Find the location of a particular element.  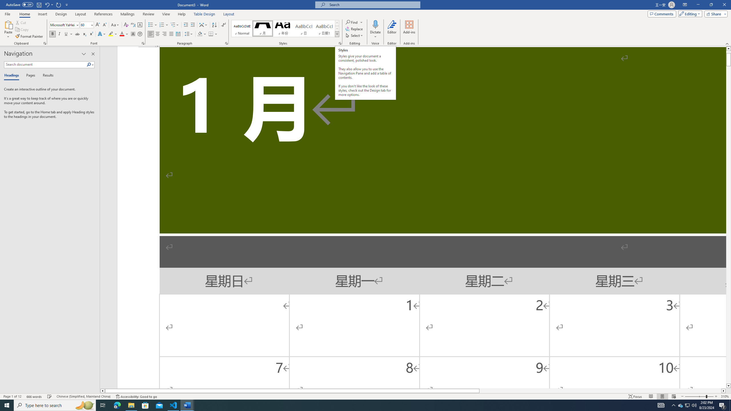

Change Case is located at coordinates (115, 25).